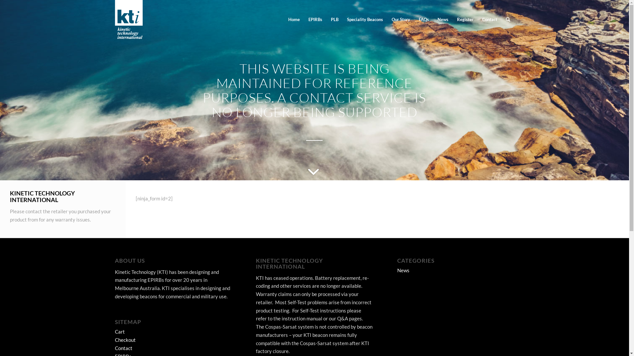  Describe the element at coordinates (334, 19) in the screenshot. I see `PLB` at that location.